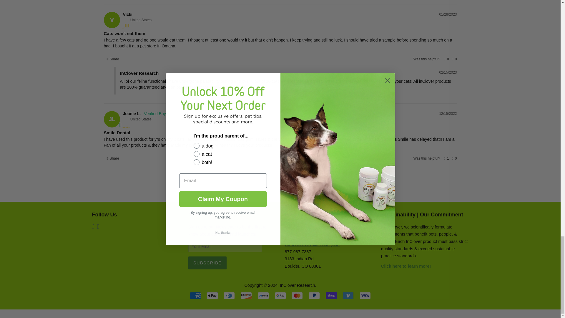  What do you see at coordinates (246, 296) in the screenshot?
I see `Discover` at bounding box center [246, 296].